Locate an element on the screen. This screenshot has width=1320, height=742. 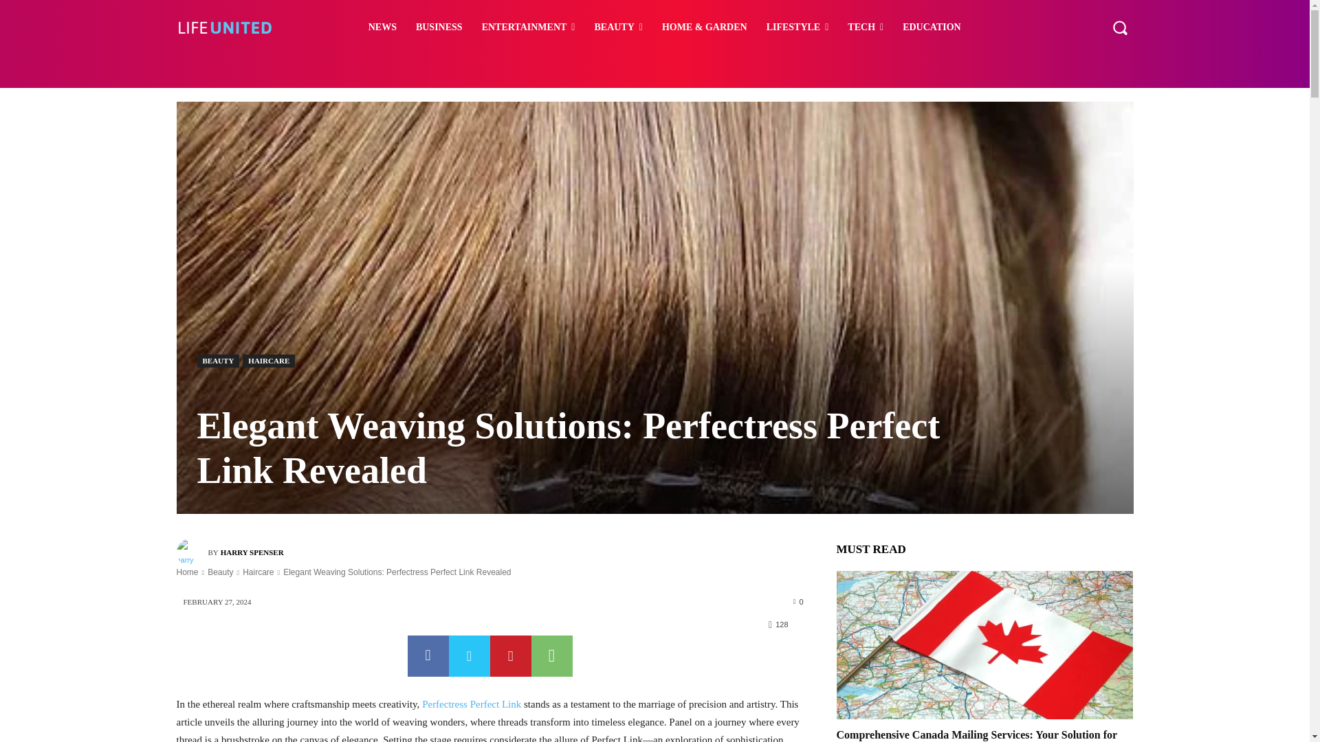
Facebook is located at coordinates (428, 655).